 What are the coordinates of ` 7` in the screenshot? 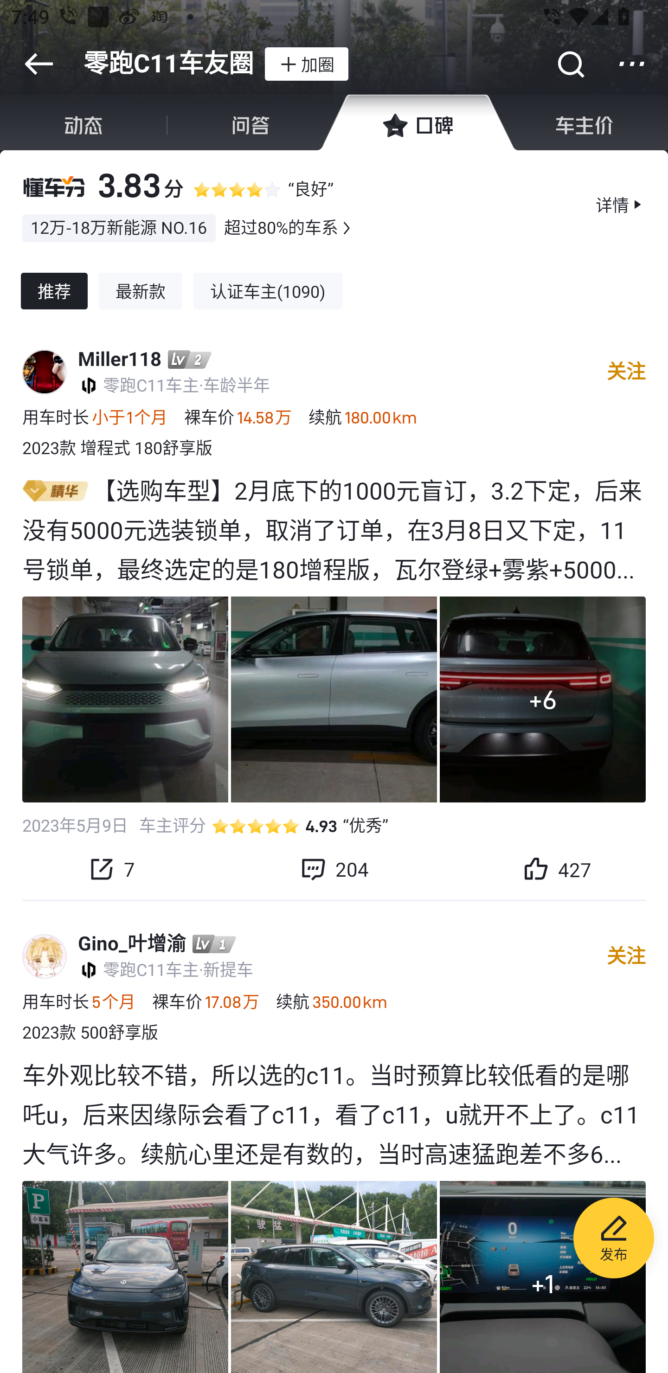 It's located at (111, 869).